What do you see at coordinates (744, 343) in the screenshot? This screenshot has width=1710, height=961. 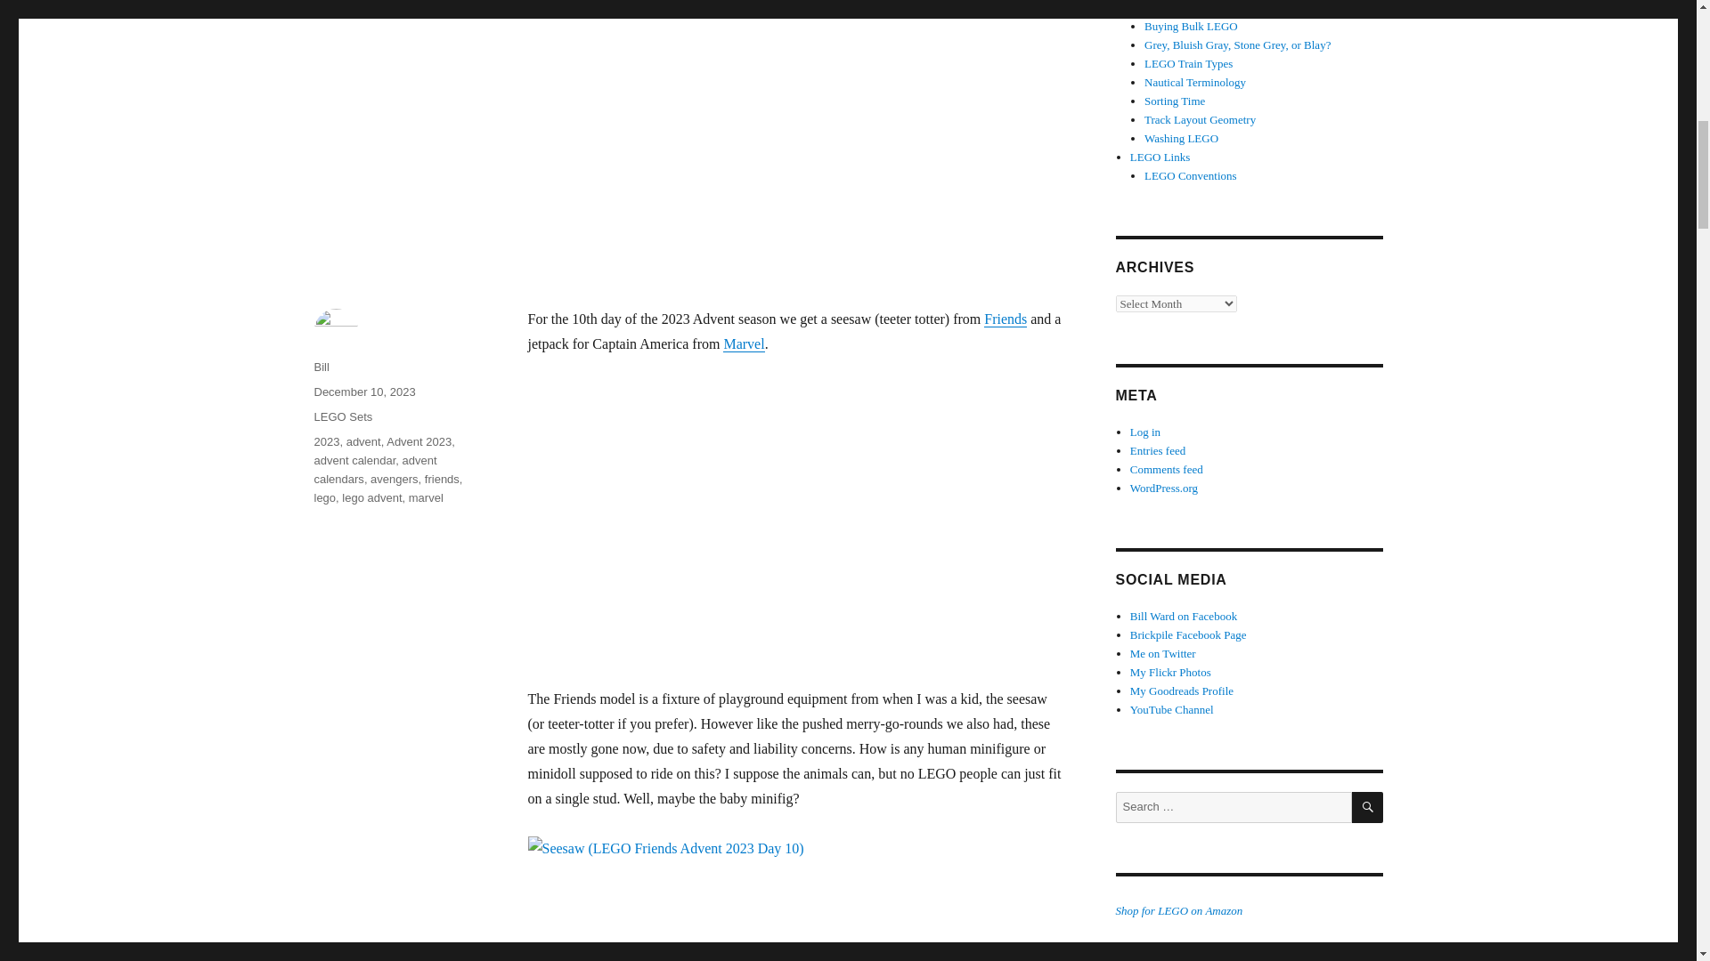 I see `Marvel` at bounding box center [744, 343].